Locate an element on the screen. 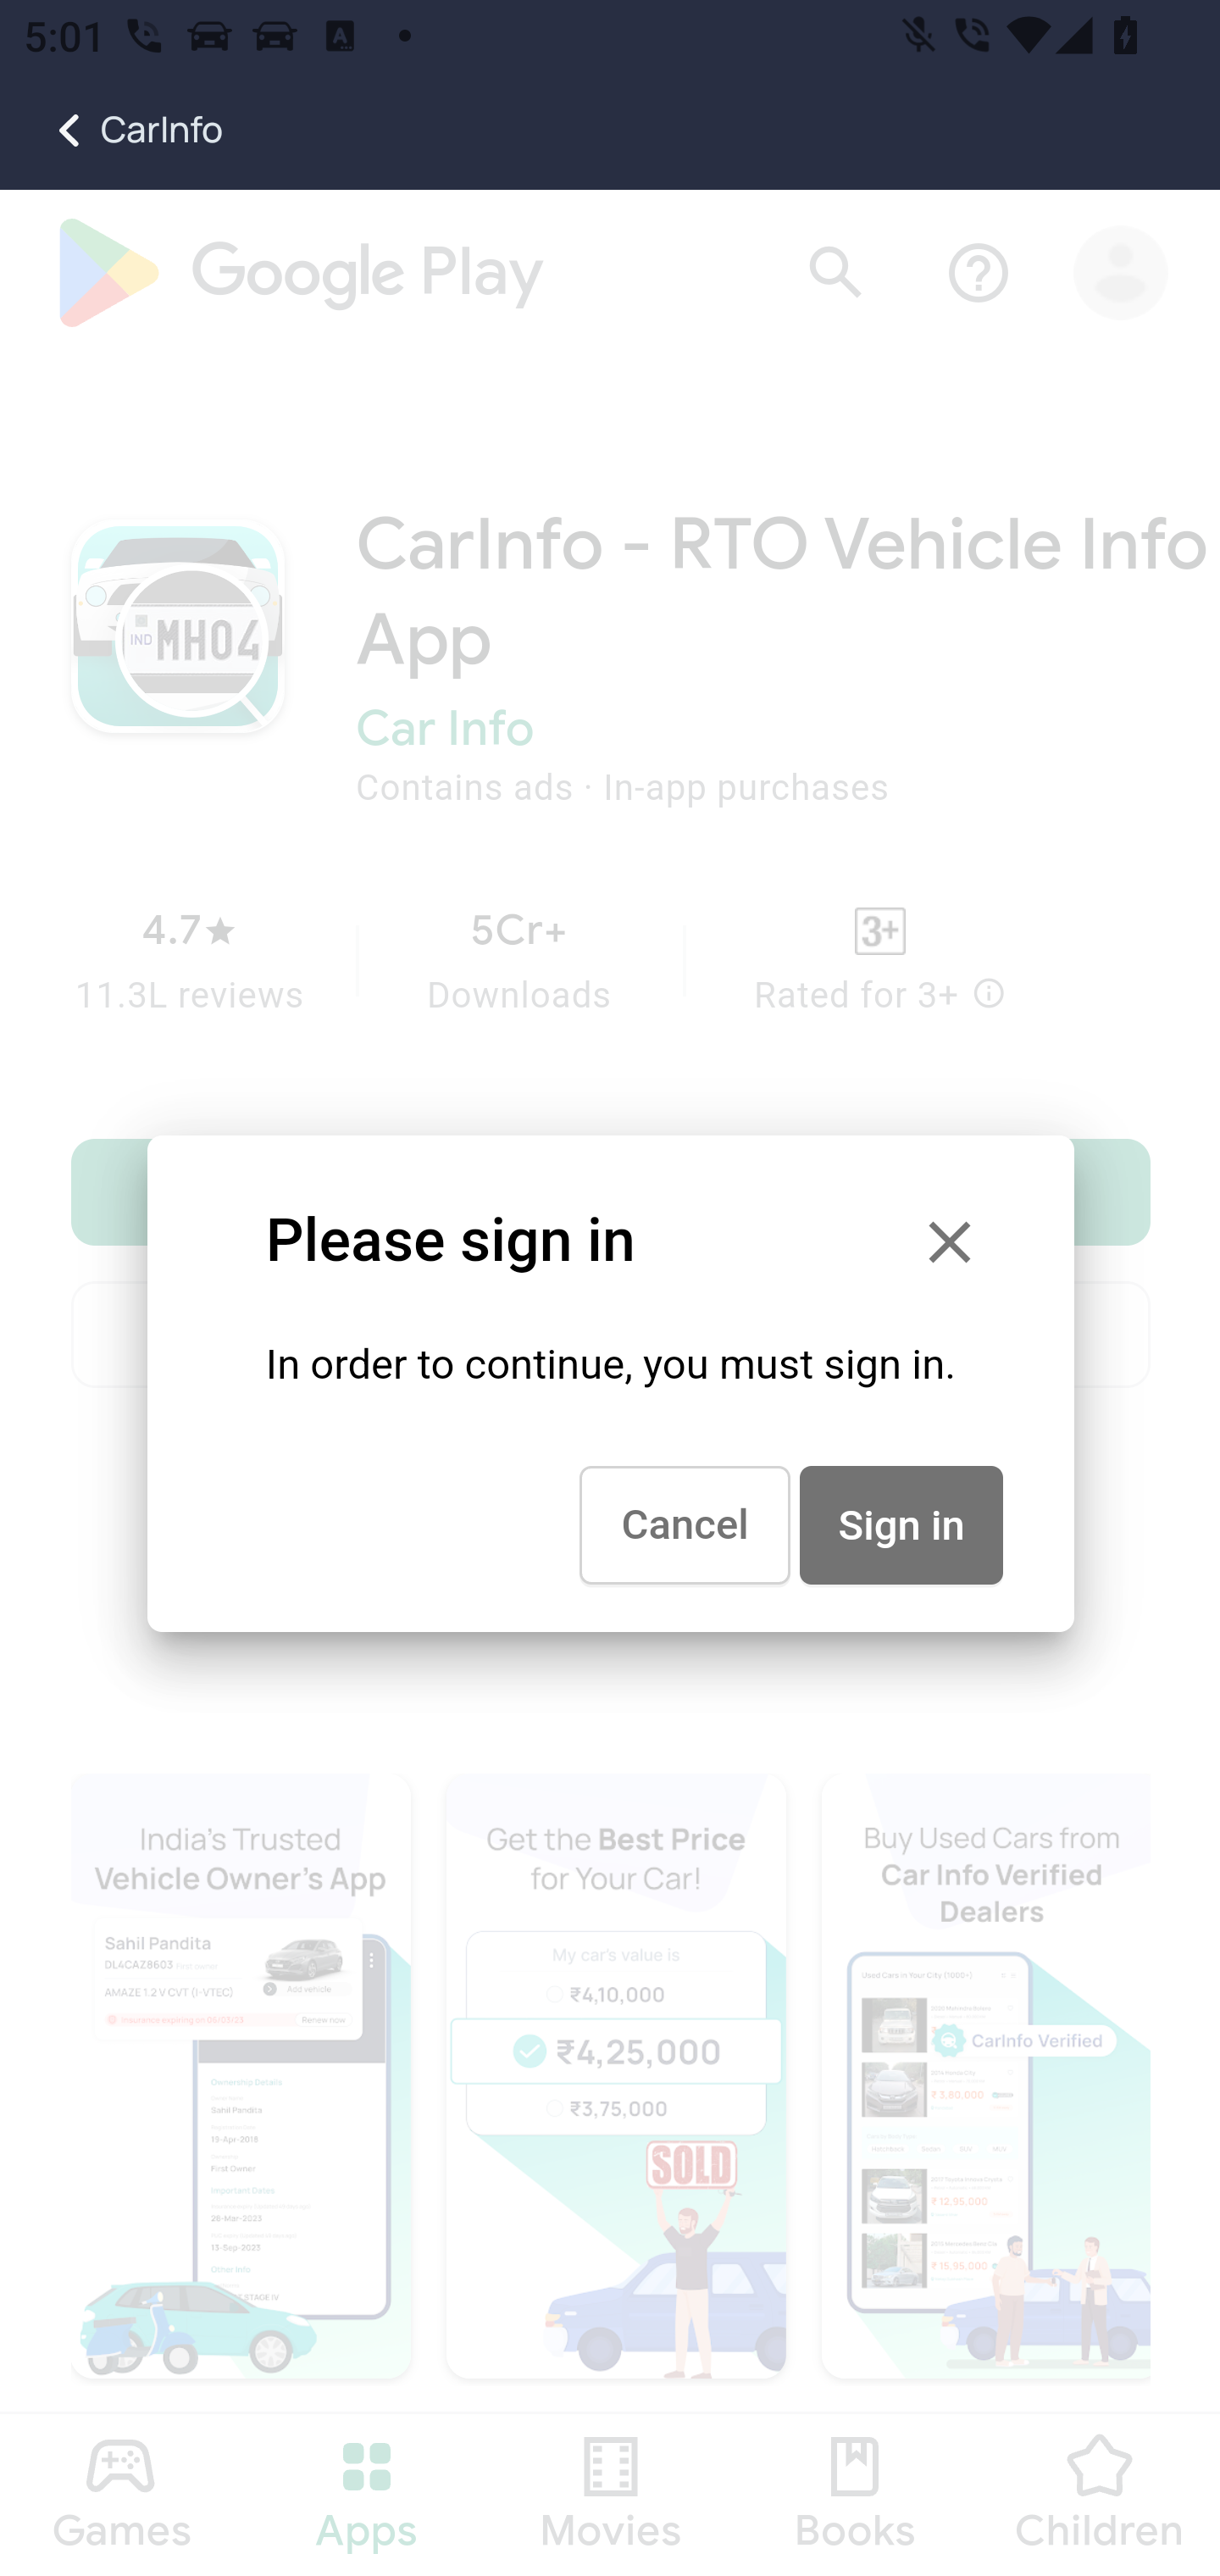 The width and height of the screenshot is (1220, 2576). Cancel is located at coordinates (685, 1525).